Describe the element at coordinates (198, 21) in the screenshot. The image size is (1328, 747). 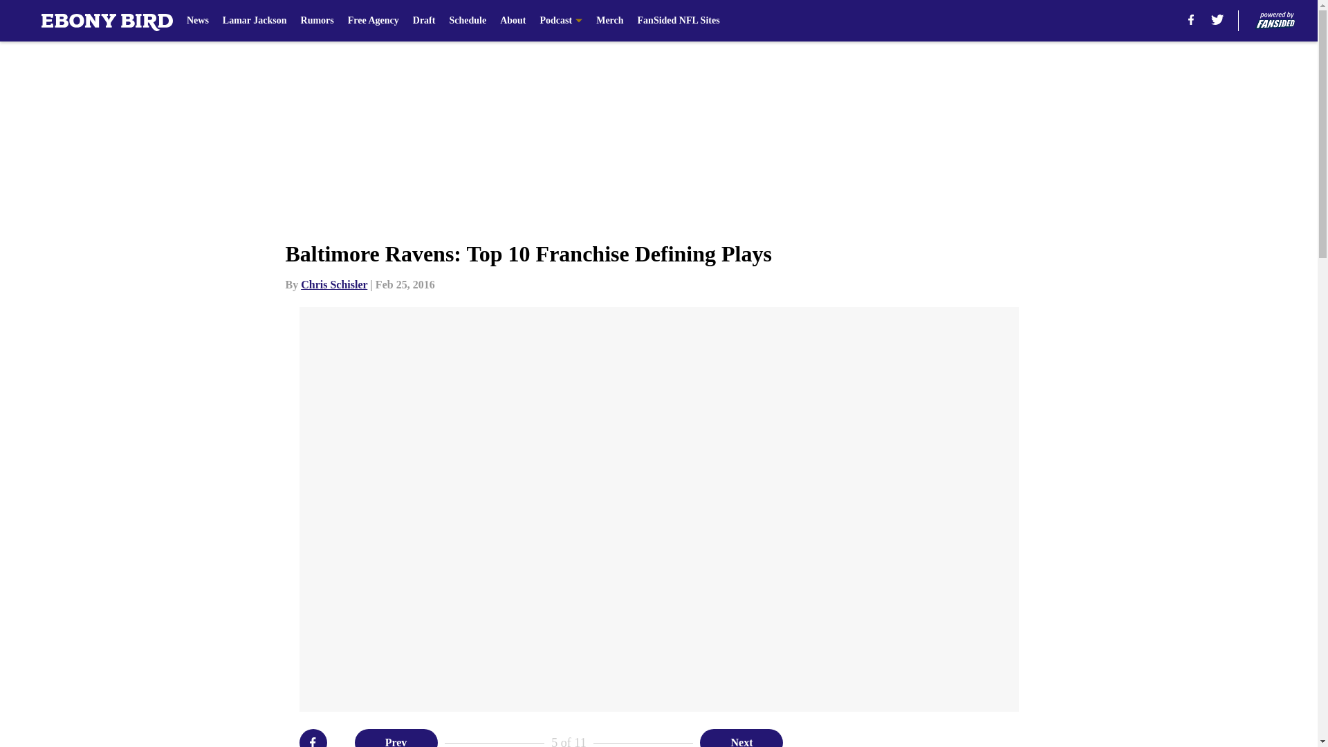
I see `News` at that location.